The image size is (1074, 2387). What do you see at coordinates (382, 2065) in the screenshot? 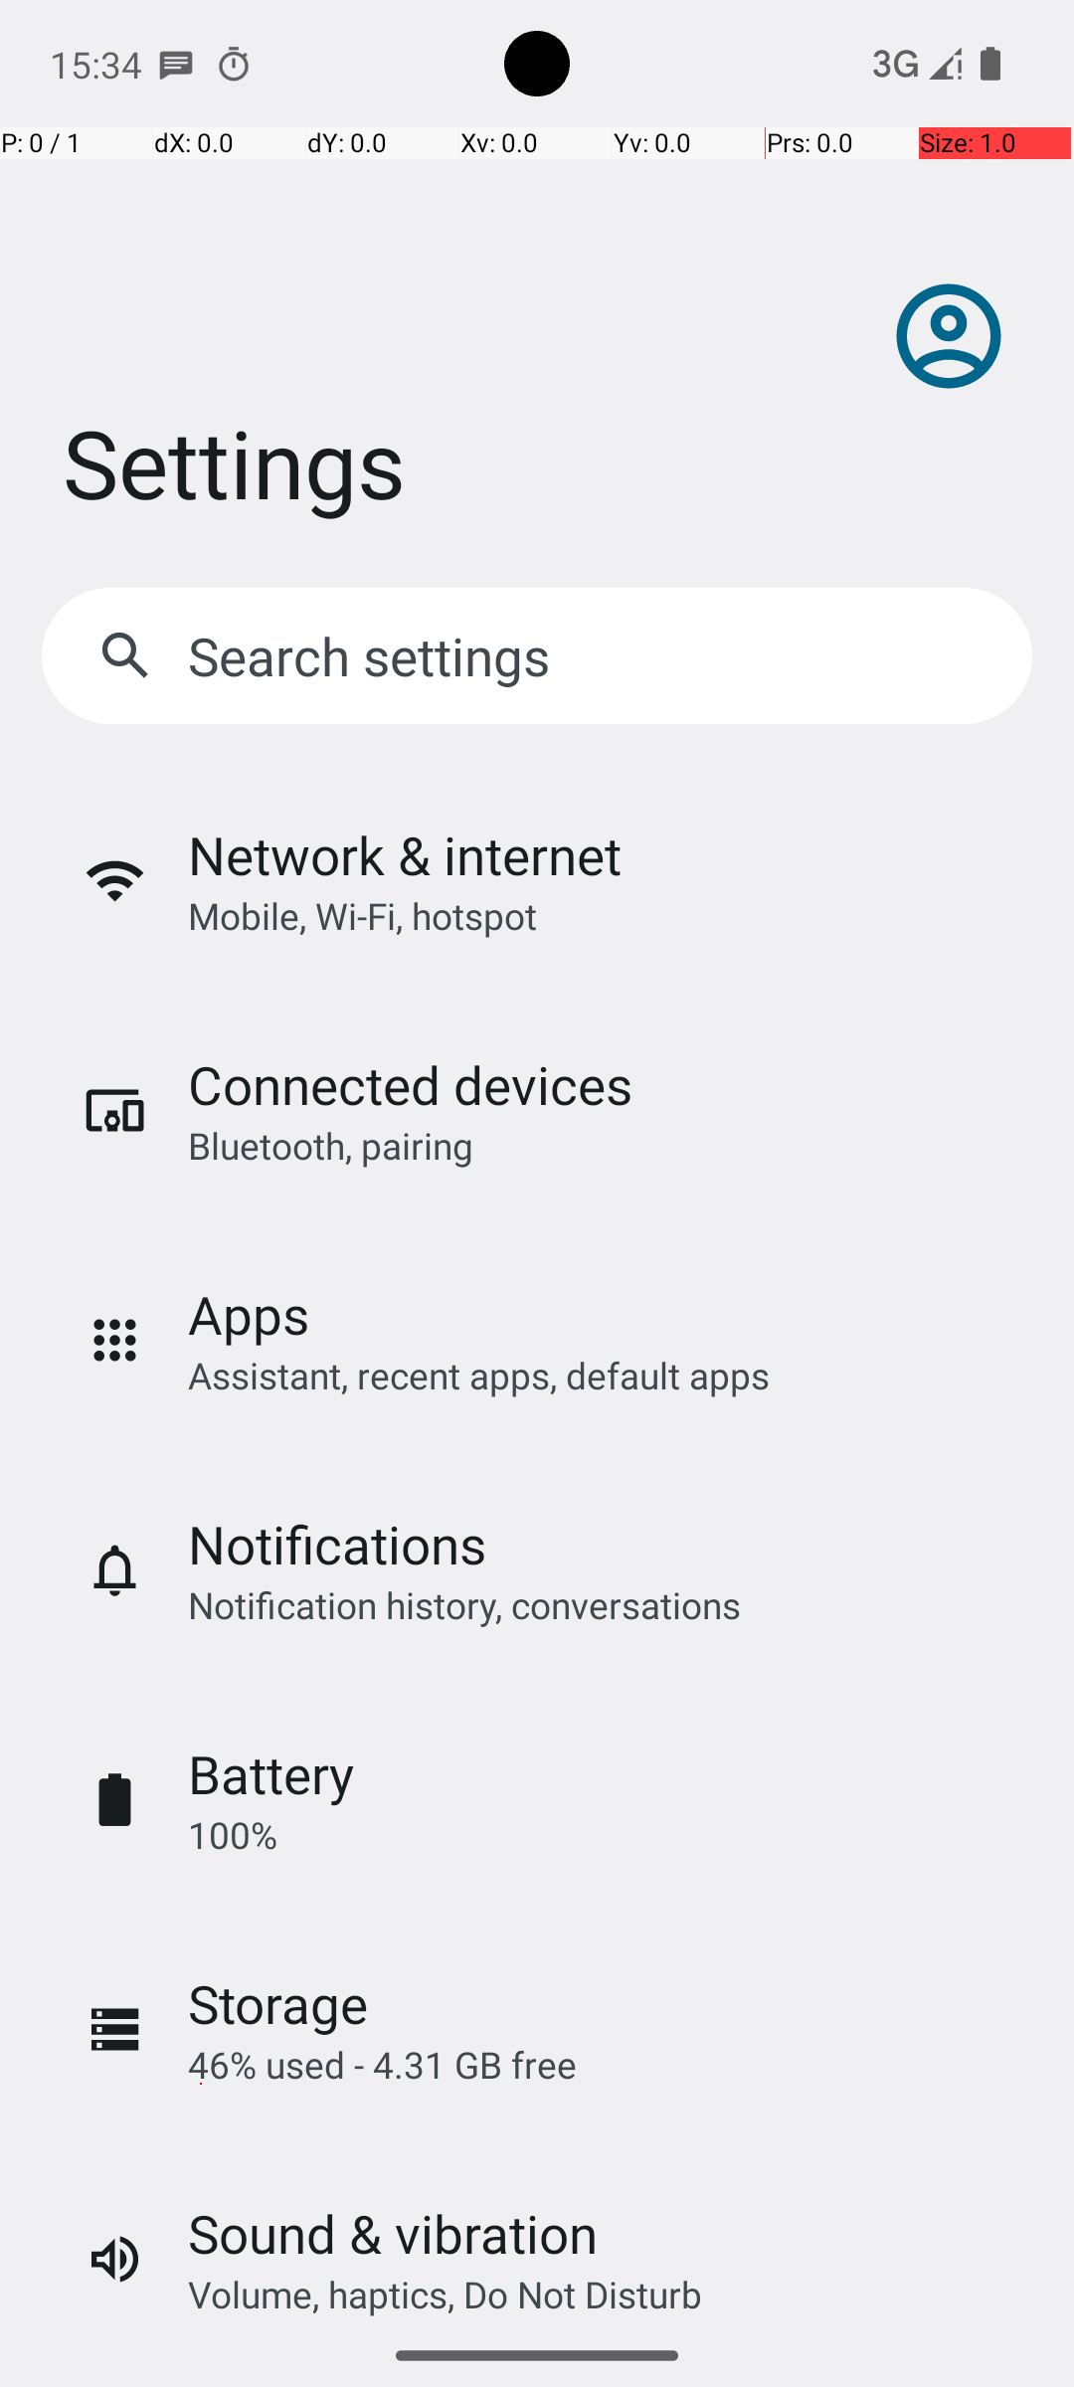
I see `46% used - 4.31 GB free` at bounding box center [382, 2065].